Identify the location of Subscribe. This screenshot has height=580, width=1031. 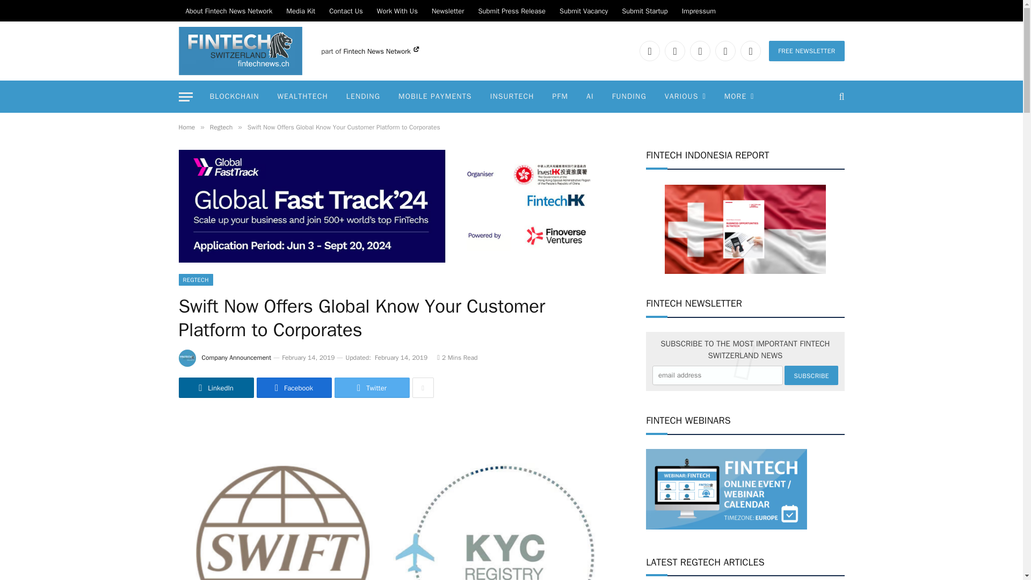
(811, 375).